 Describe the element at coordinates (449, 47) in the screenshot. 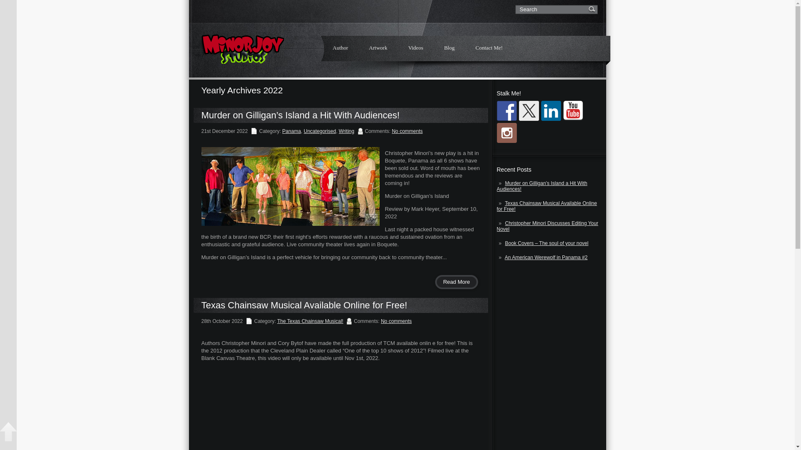

I see `Blog` at that location.